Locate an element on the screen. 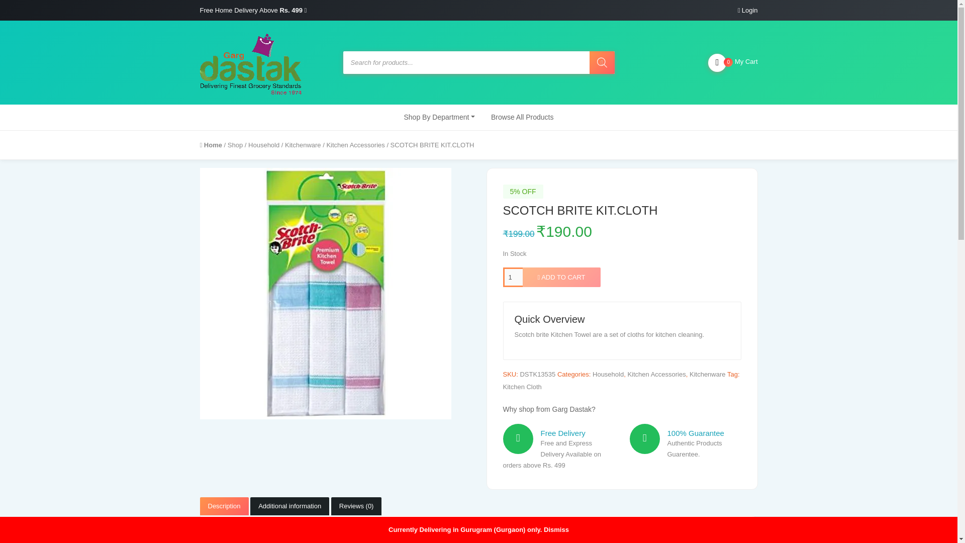 The height and width of the screenshot is (543, 965). 1 is located at coordinates (250, 62).